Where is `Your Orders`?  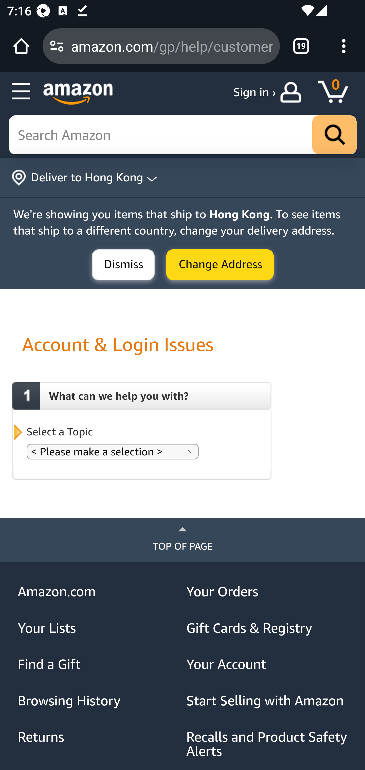 Your Orders is located at coordinates (267, 592).